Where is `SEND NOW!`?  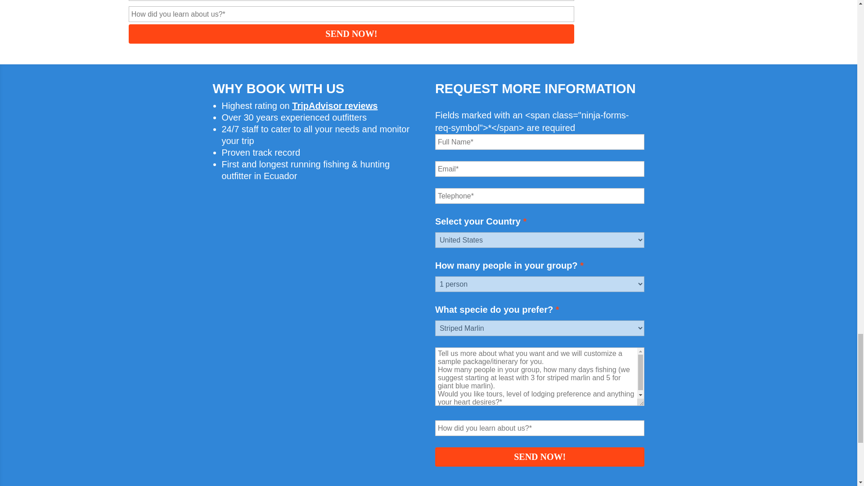 SEND NOW! is located at coordinates (351, 34).